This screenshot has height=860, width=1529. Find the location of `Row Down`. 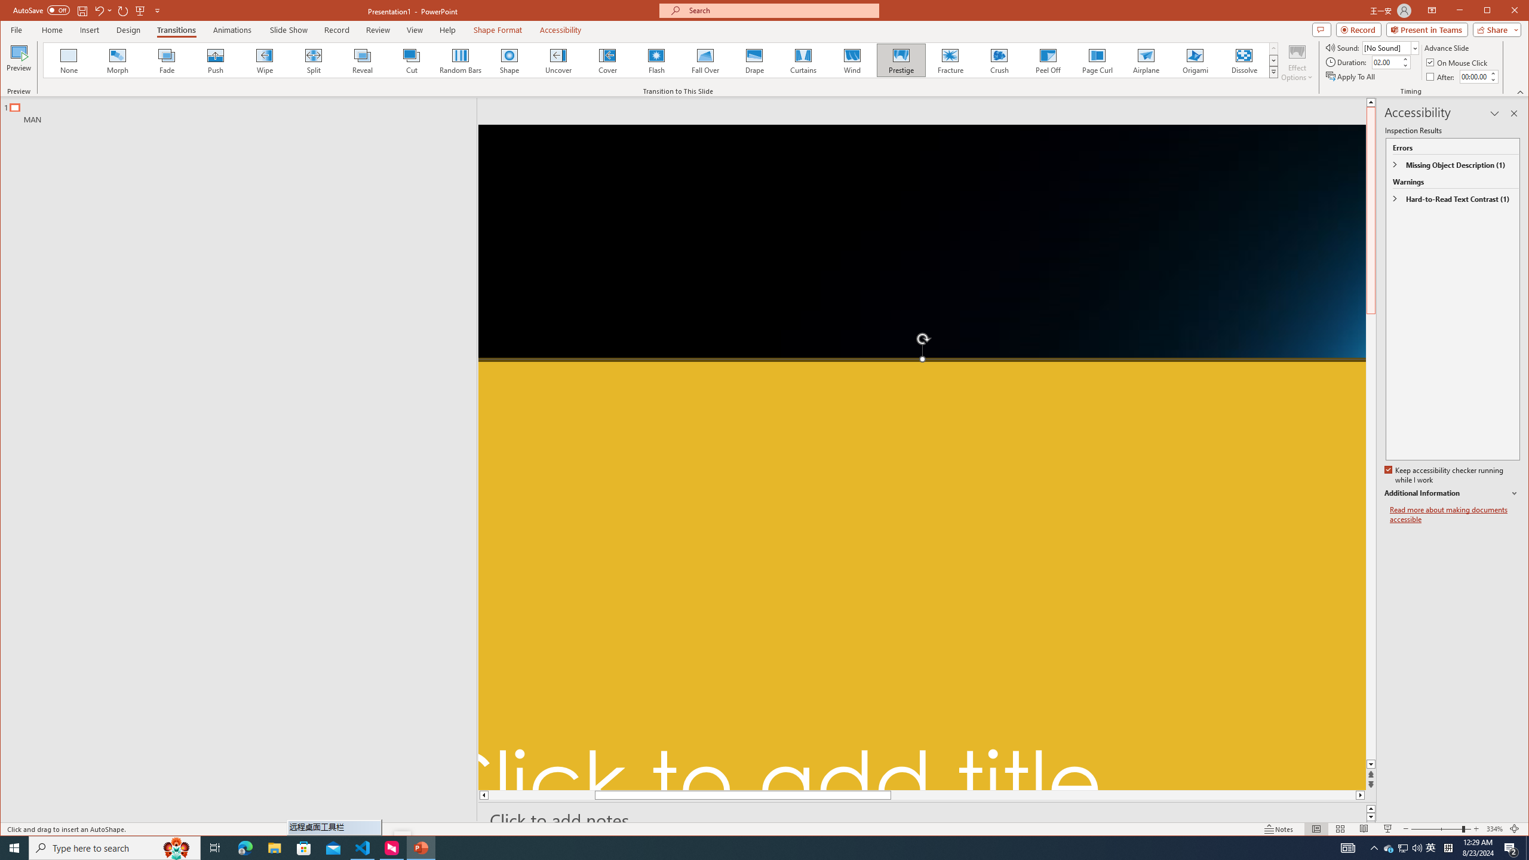

Row Down is located at coordinates (1273, 60).